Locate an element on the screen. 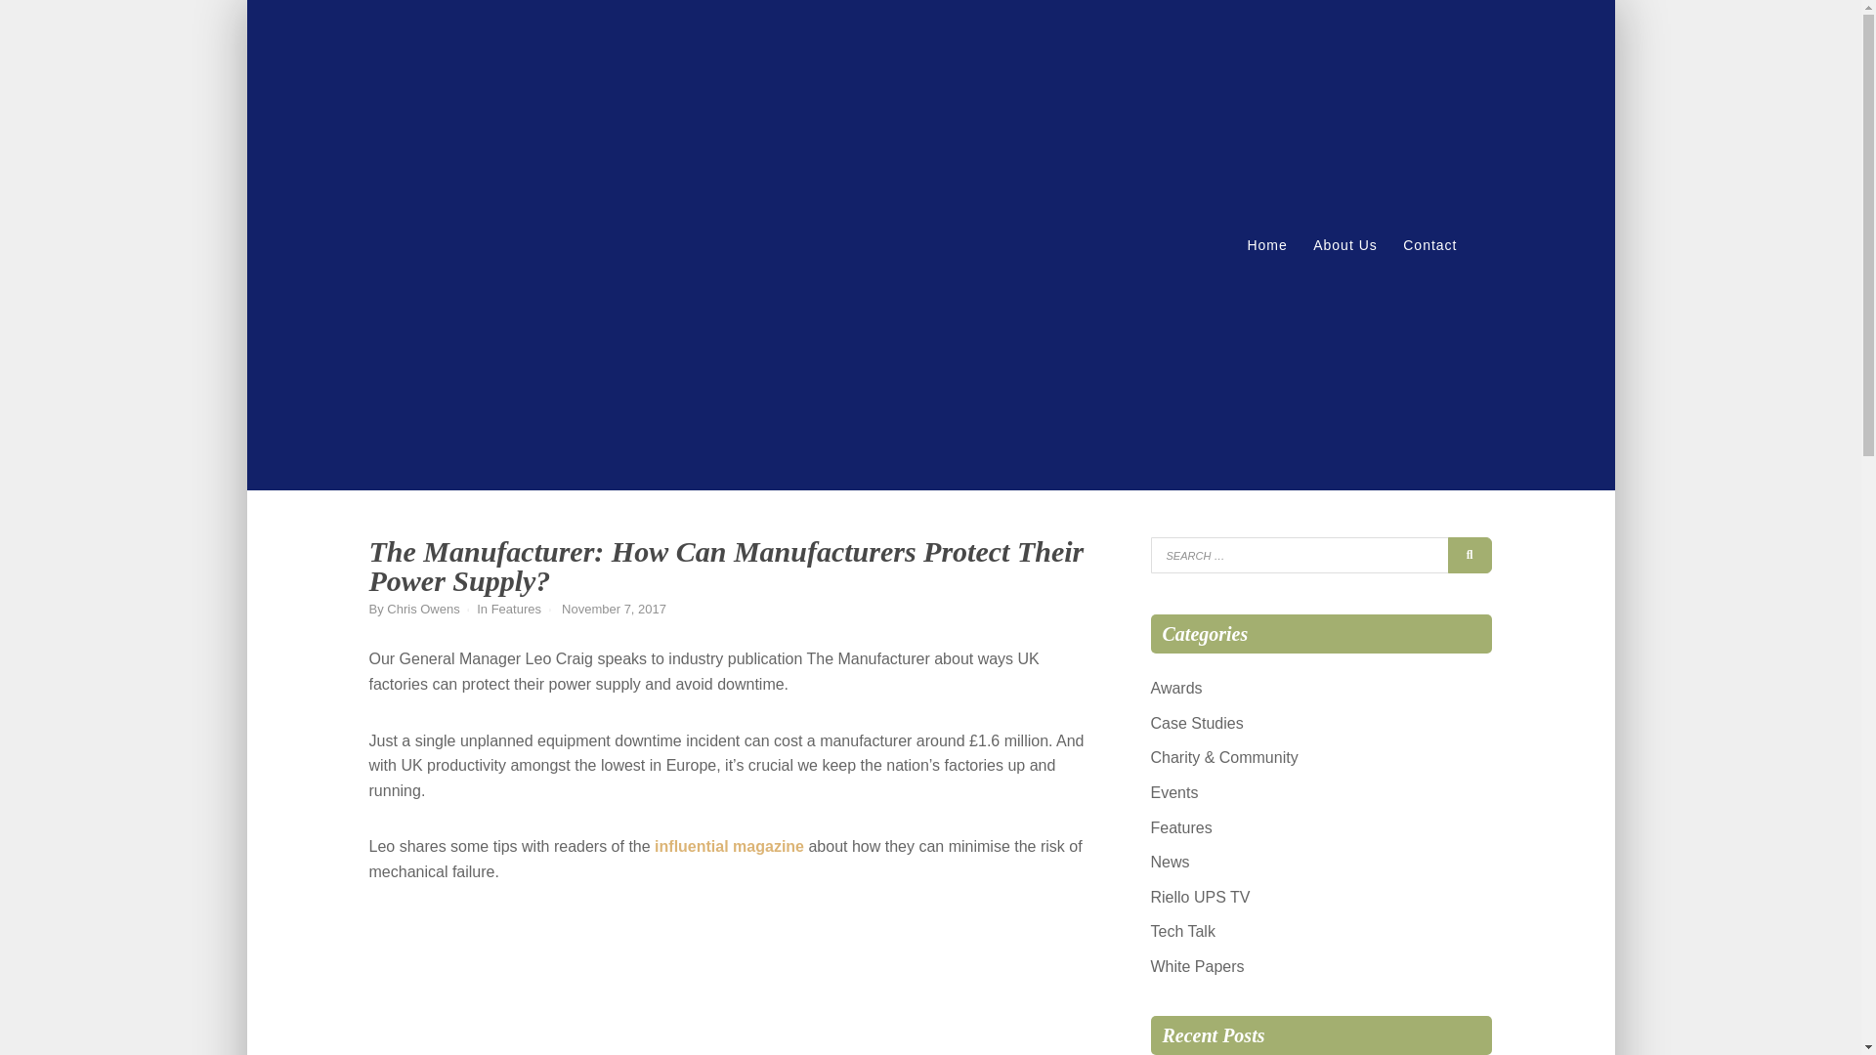  Events is located at coordinates (1174, 792).